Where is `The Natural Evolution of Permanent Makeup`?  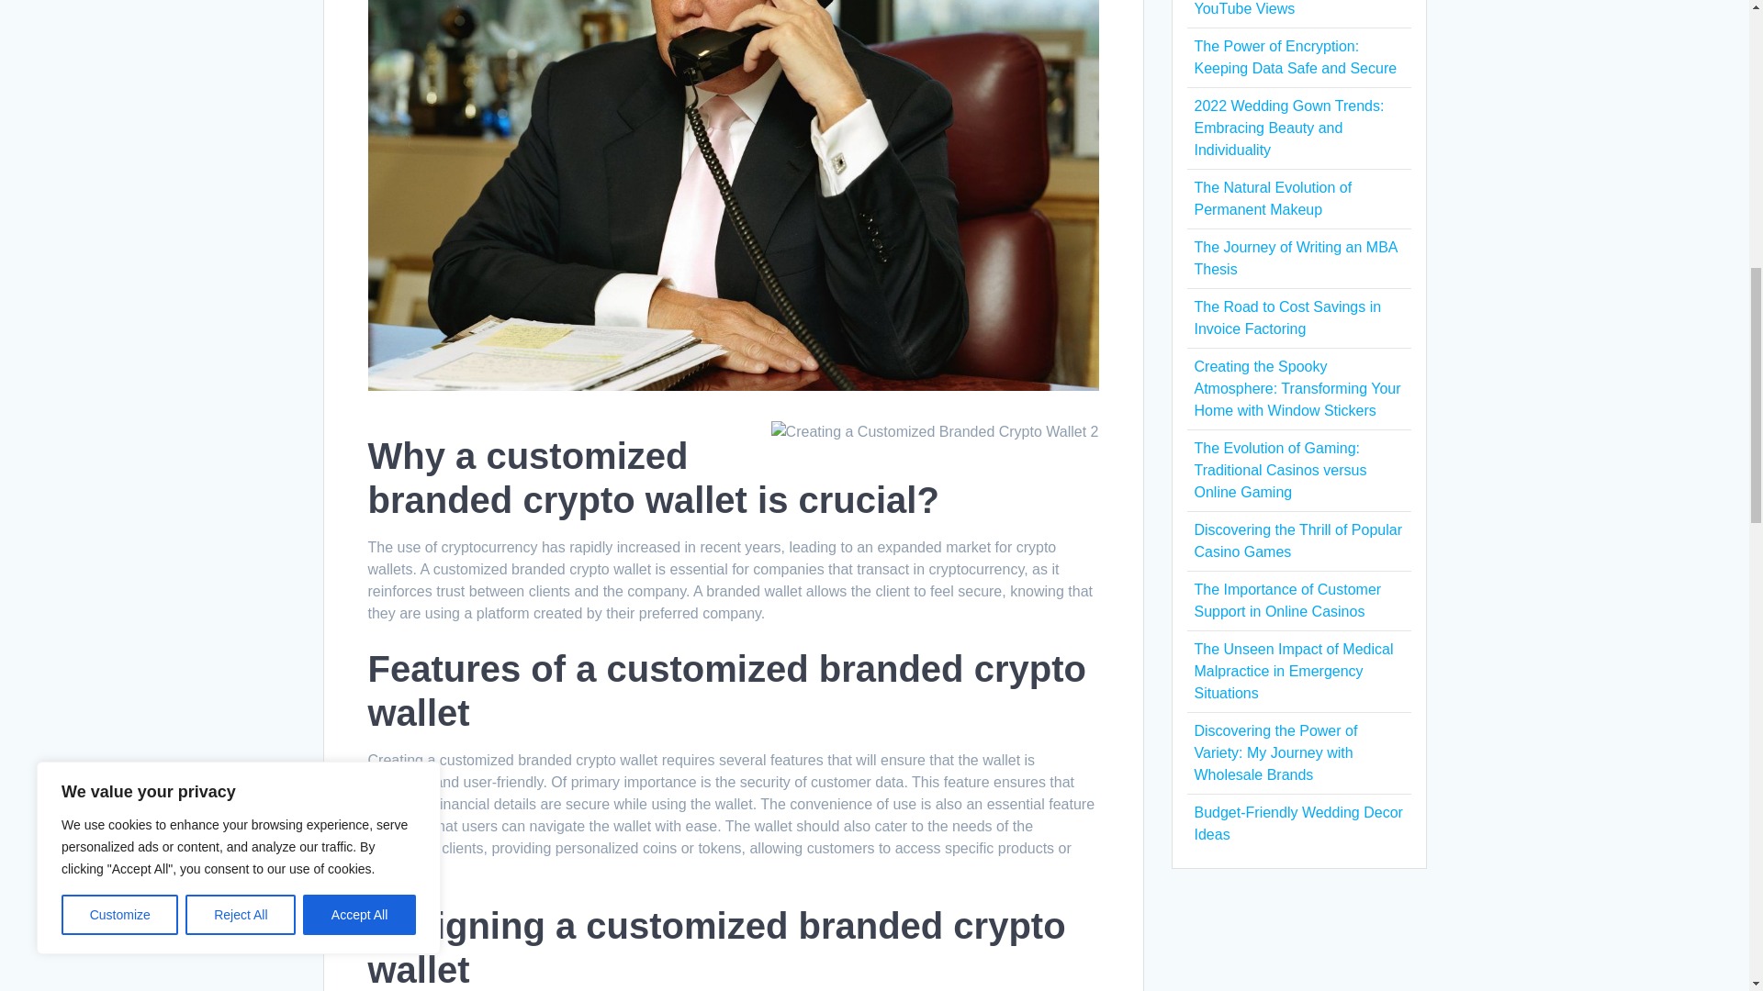
The Natural Evolution of Permanent Makeup is located at coordinates (1273, 198).